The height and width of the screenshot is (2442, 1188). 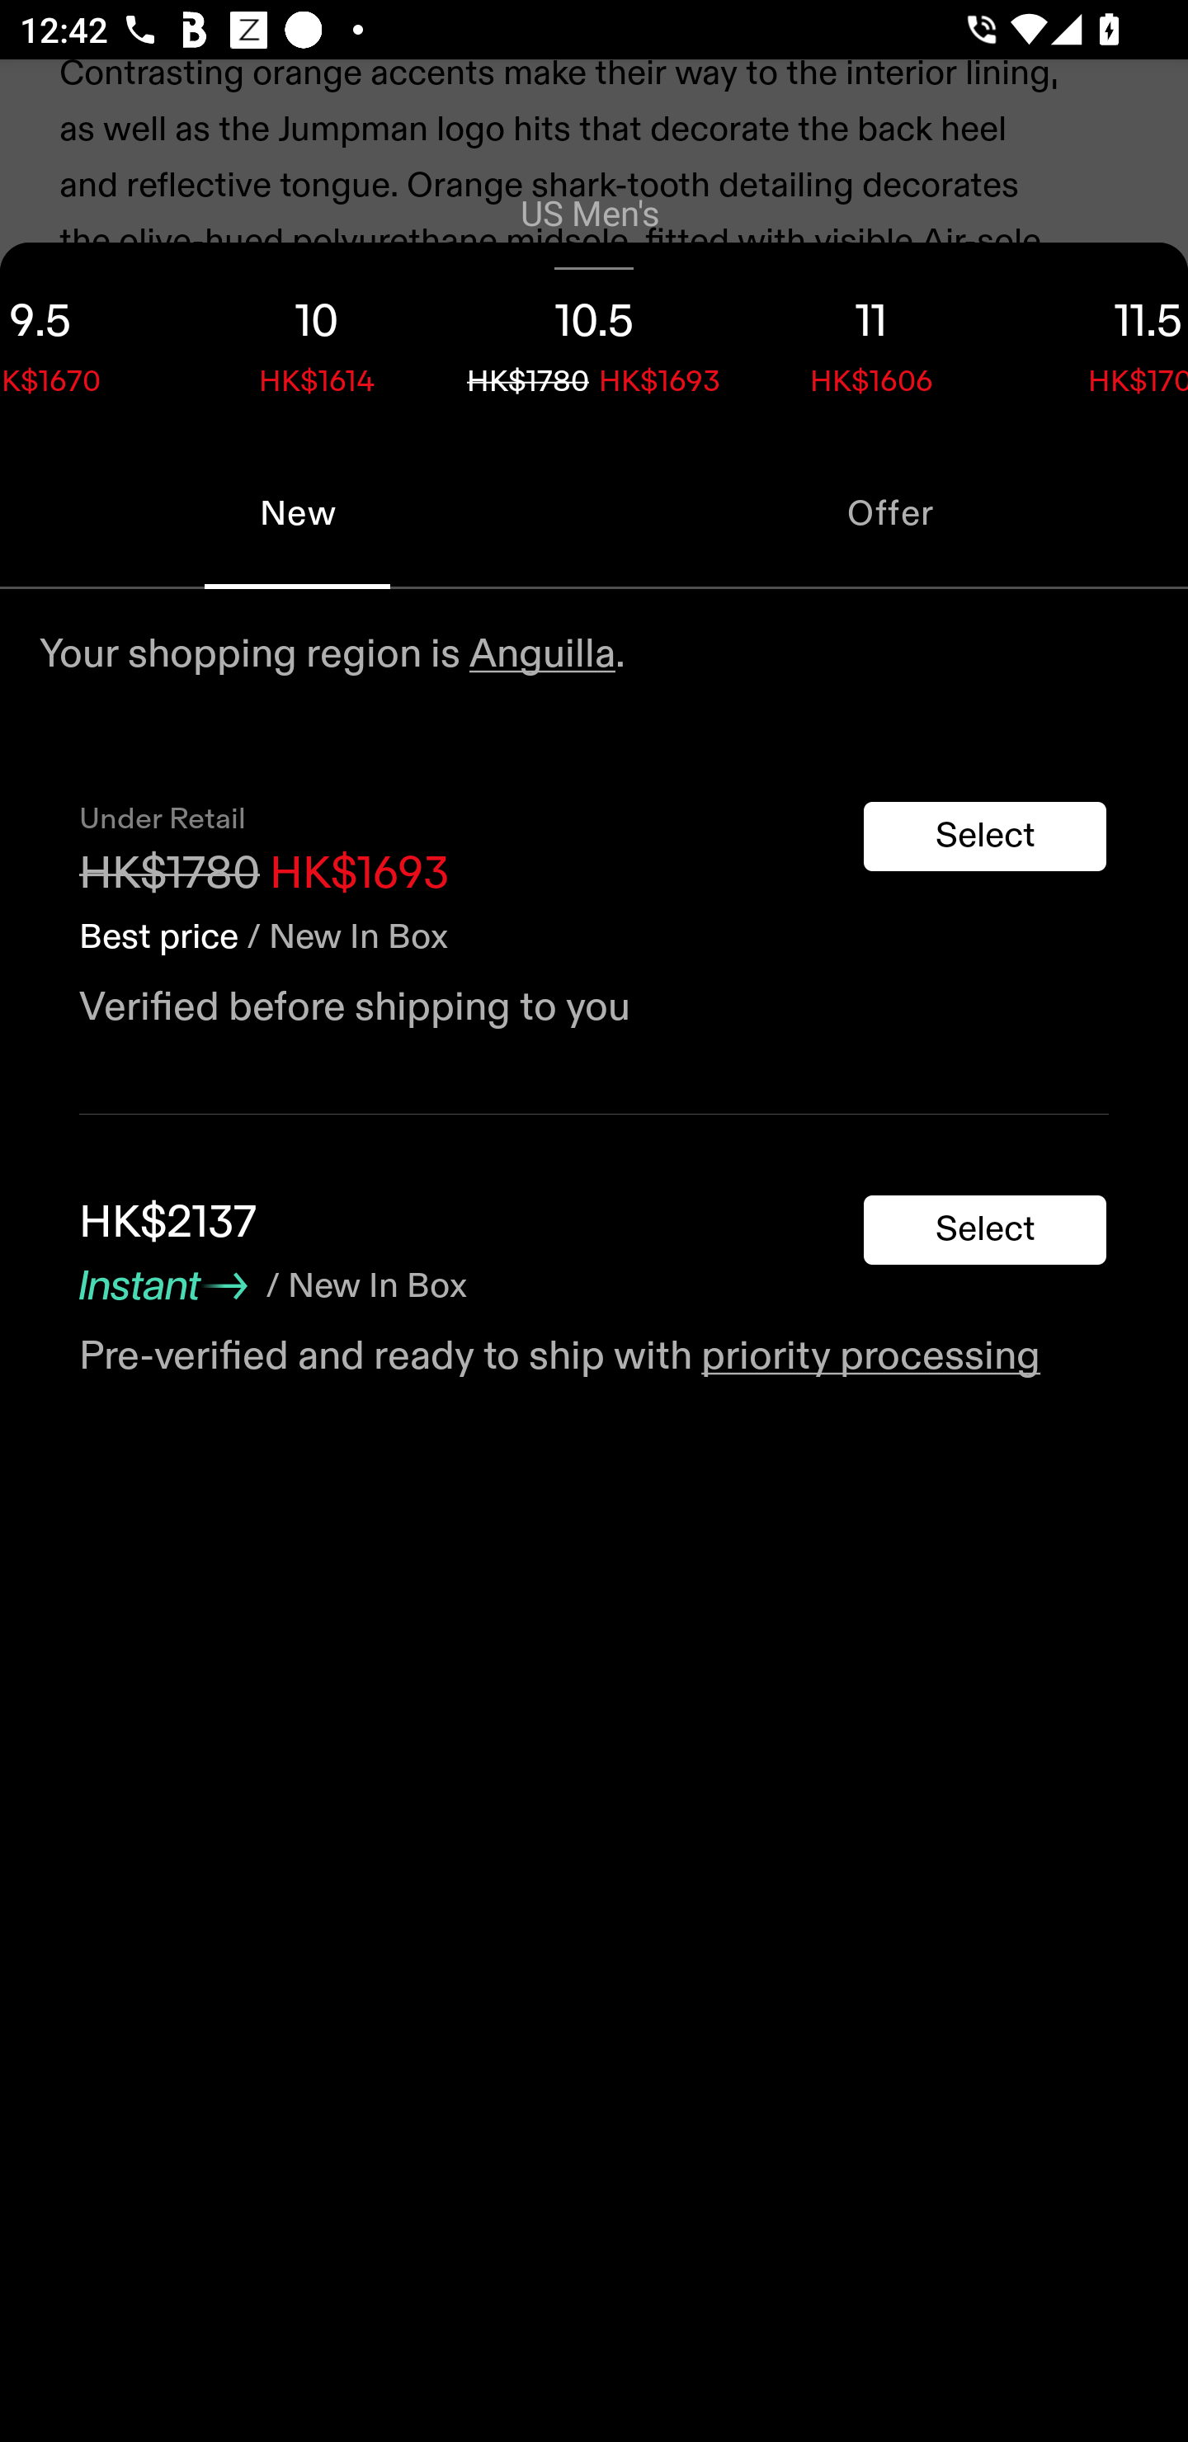 What do you see at coordinates (89, 340) in the screenshot?
I see `9.5 HK$1670` at bounding box center [89, 340].